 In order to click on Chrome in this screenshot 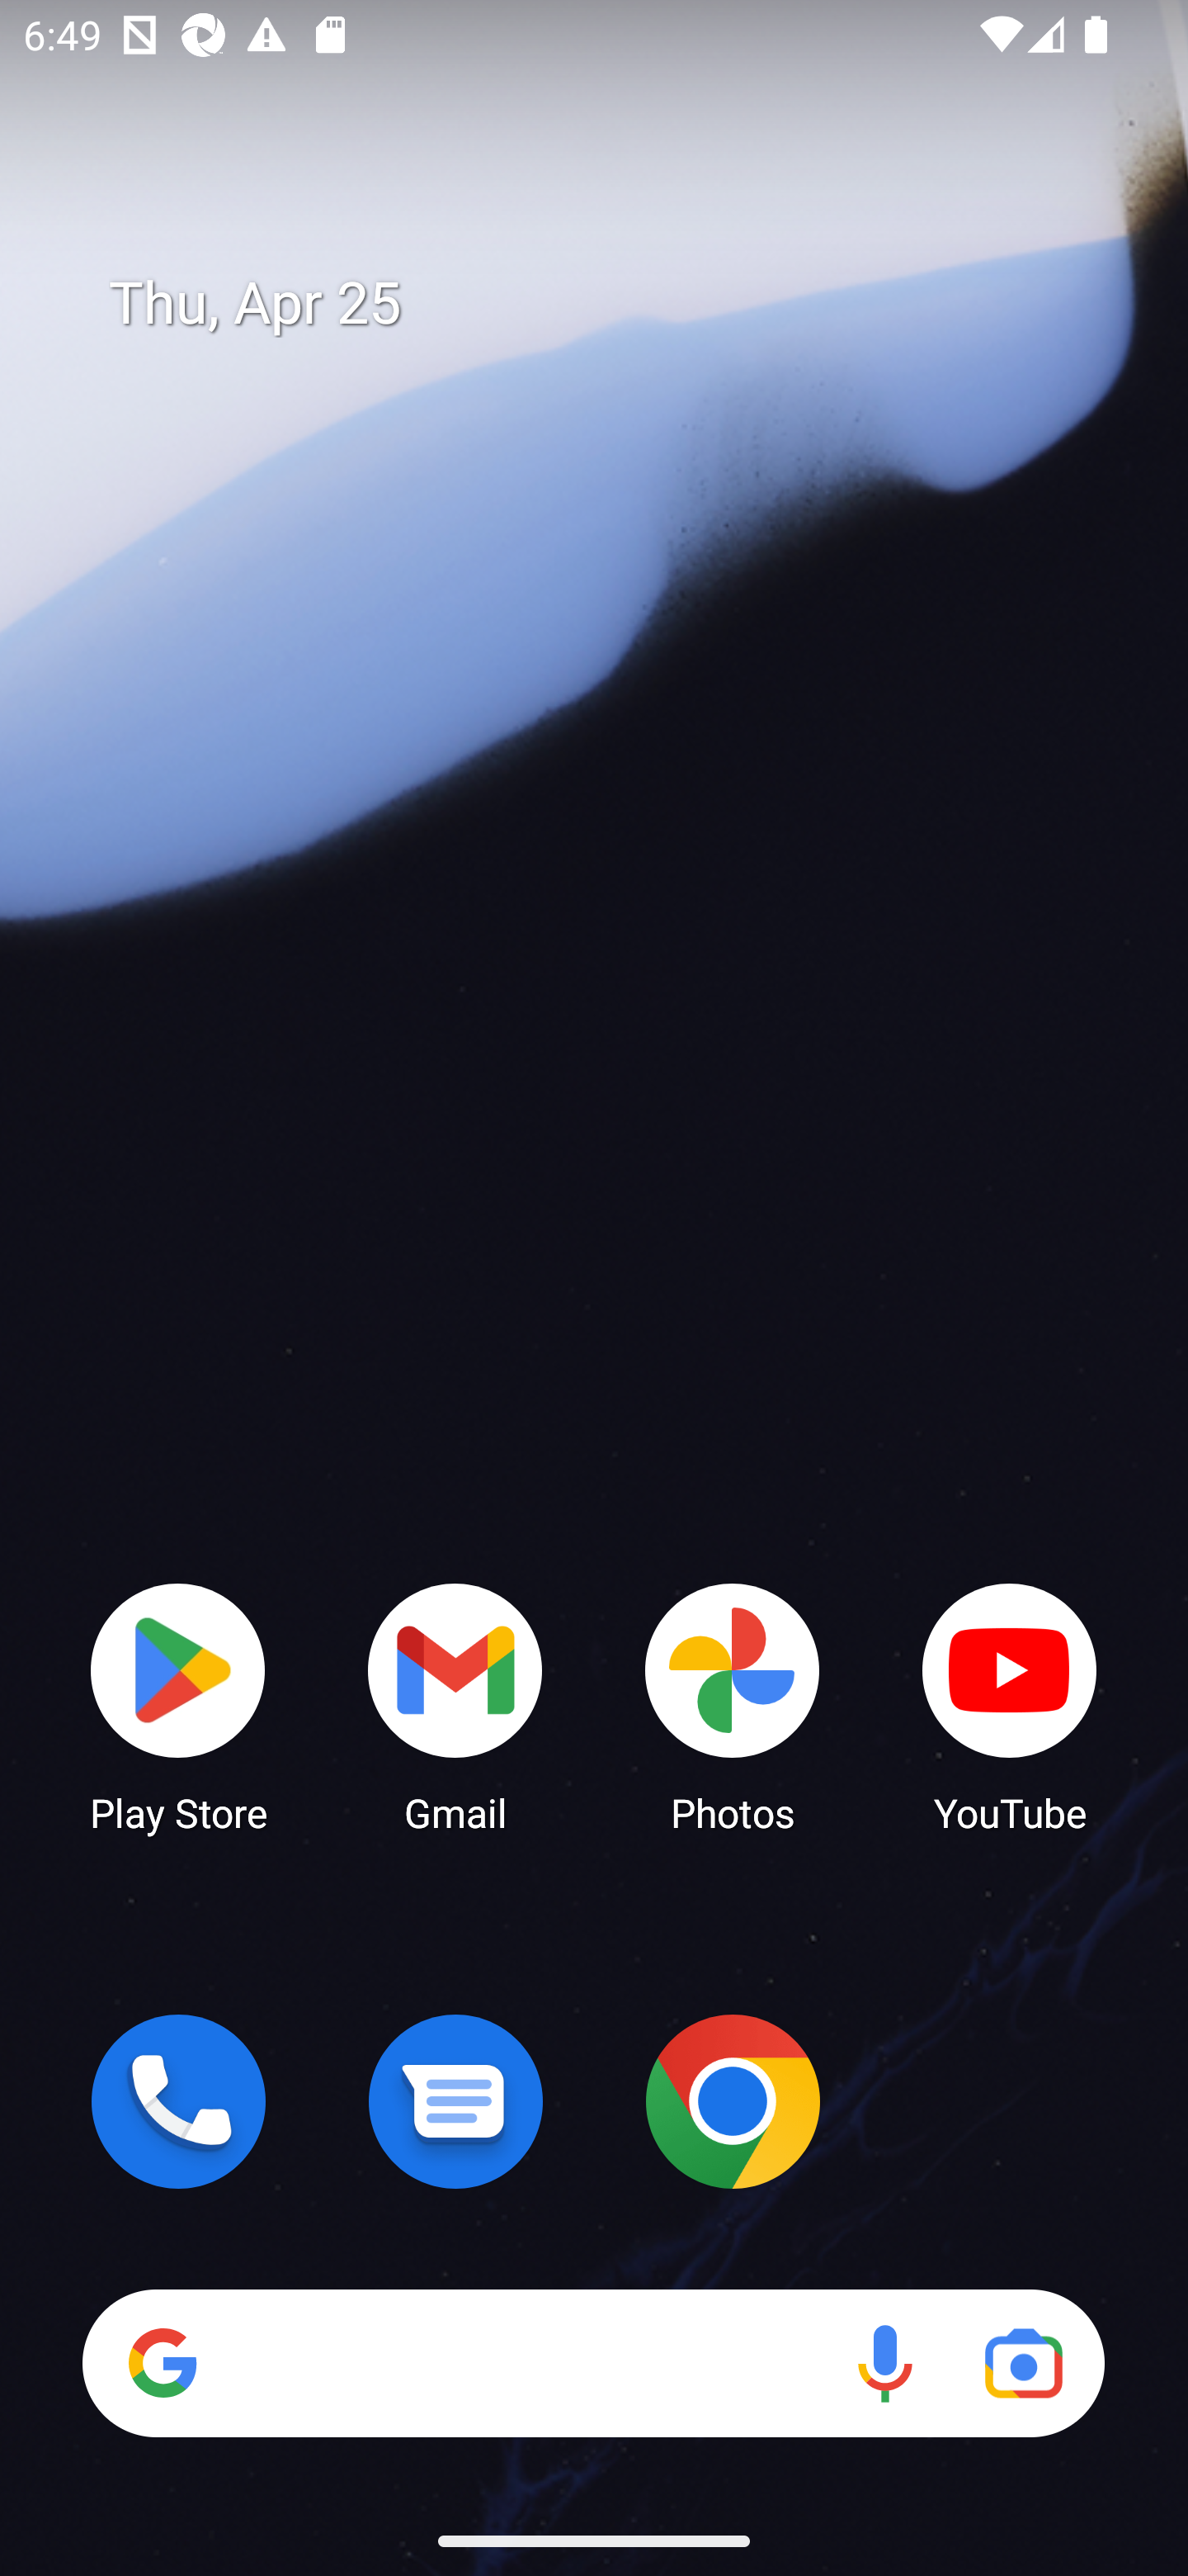, I will do `click(733, 2101)`.